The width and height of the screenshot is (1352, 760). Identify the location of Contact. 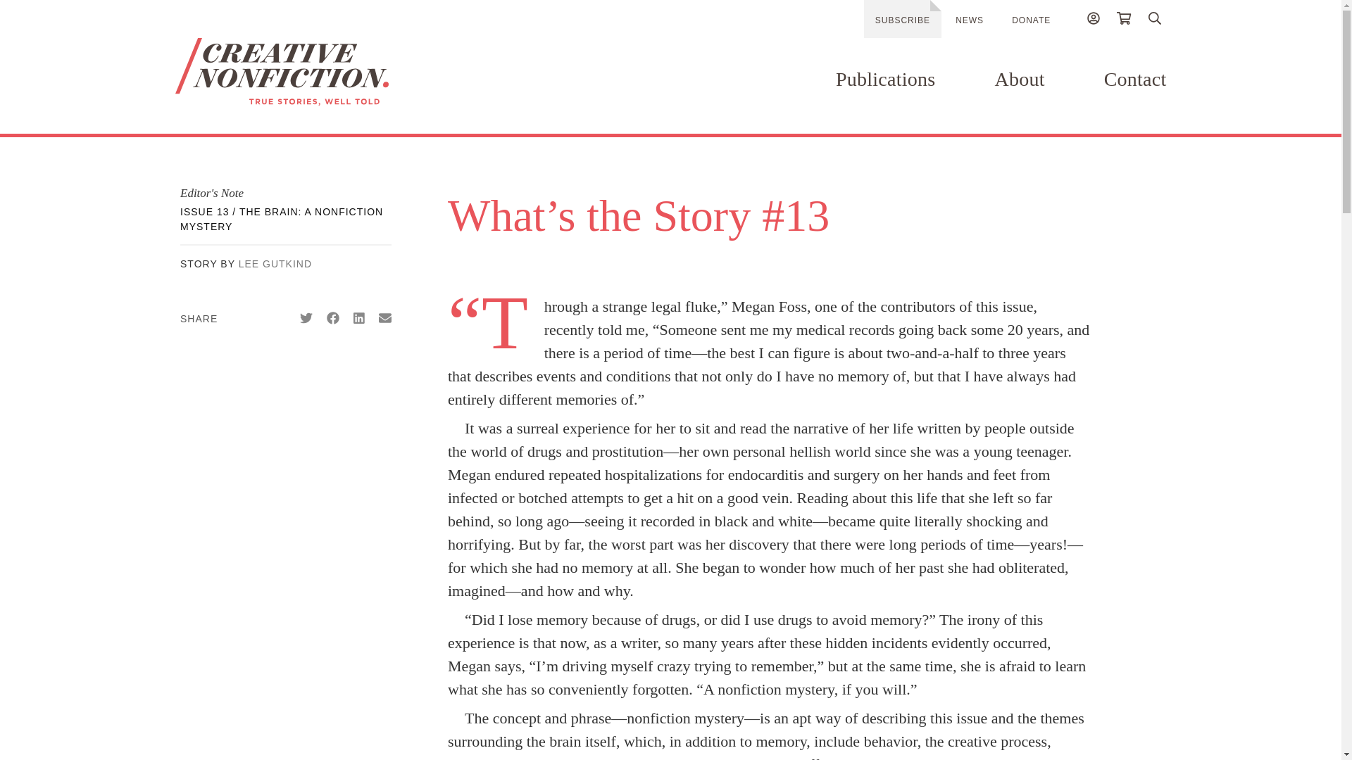
(1135, 79).